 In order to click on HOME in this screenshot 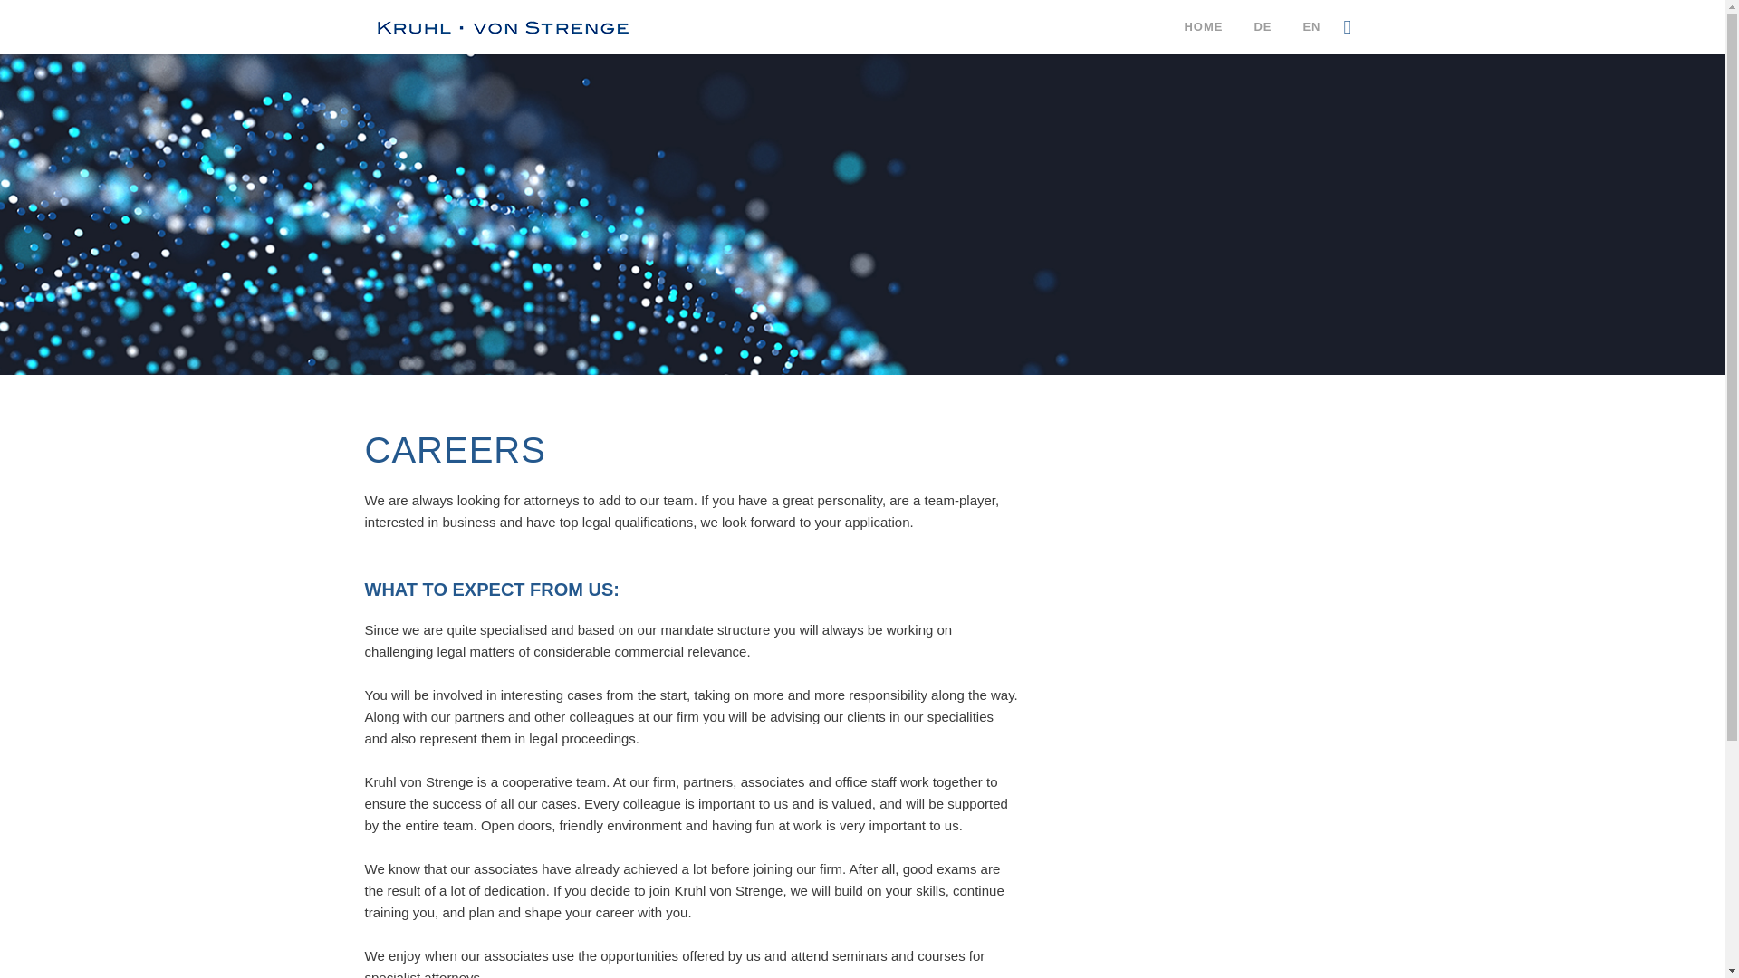, I will do `click(1203, 27)`.